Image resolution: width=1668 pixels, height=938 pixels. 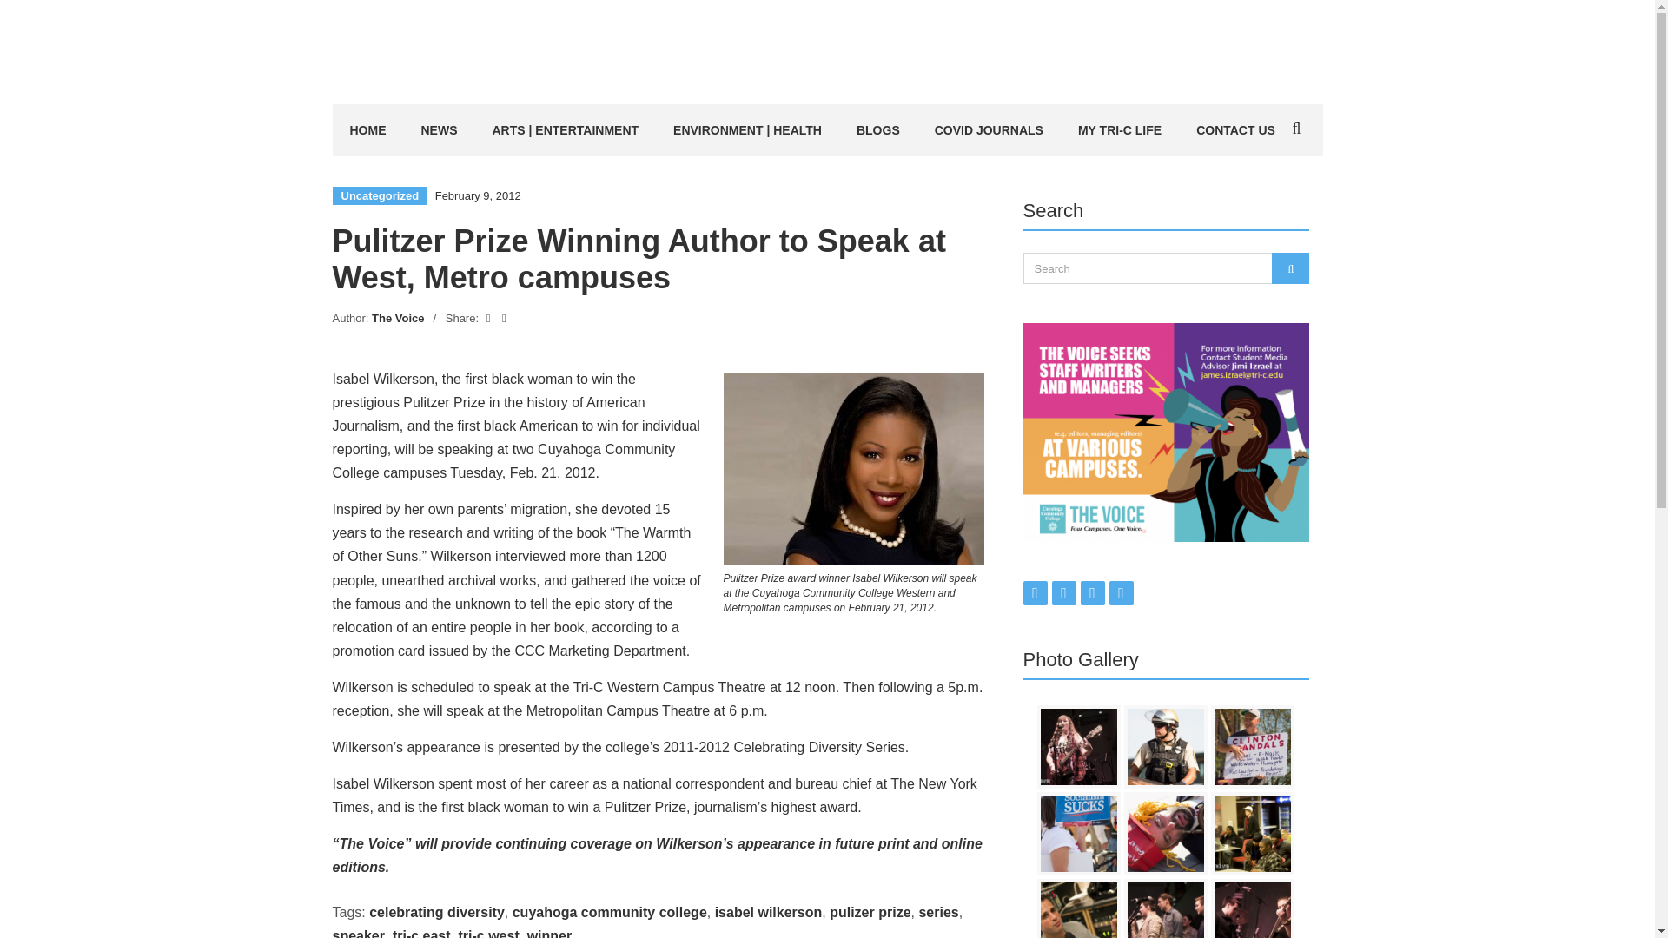 I want to click on COVID JOURNALS, so click(x=989, y=130).